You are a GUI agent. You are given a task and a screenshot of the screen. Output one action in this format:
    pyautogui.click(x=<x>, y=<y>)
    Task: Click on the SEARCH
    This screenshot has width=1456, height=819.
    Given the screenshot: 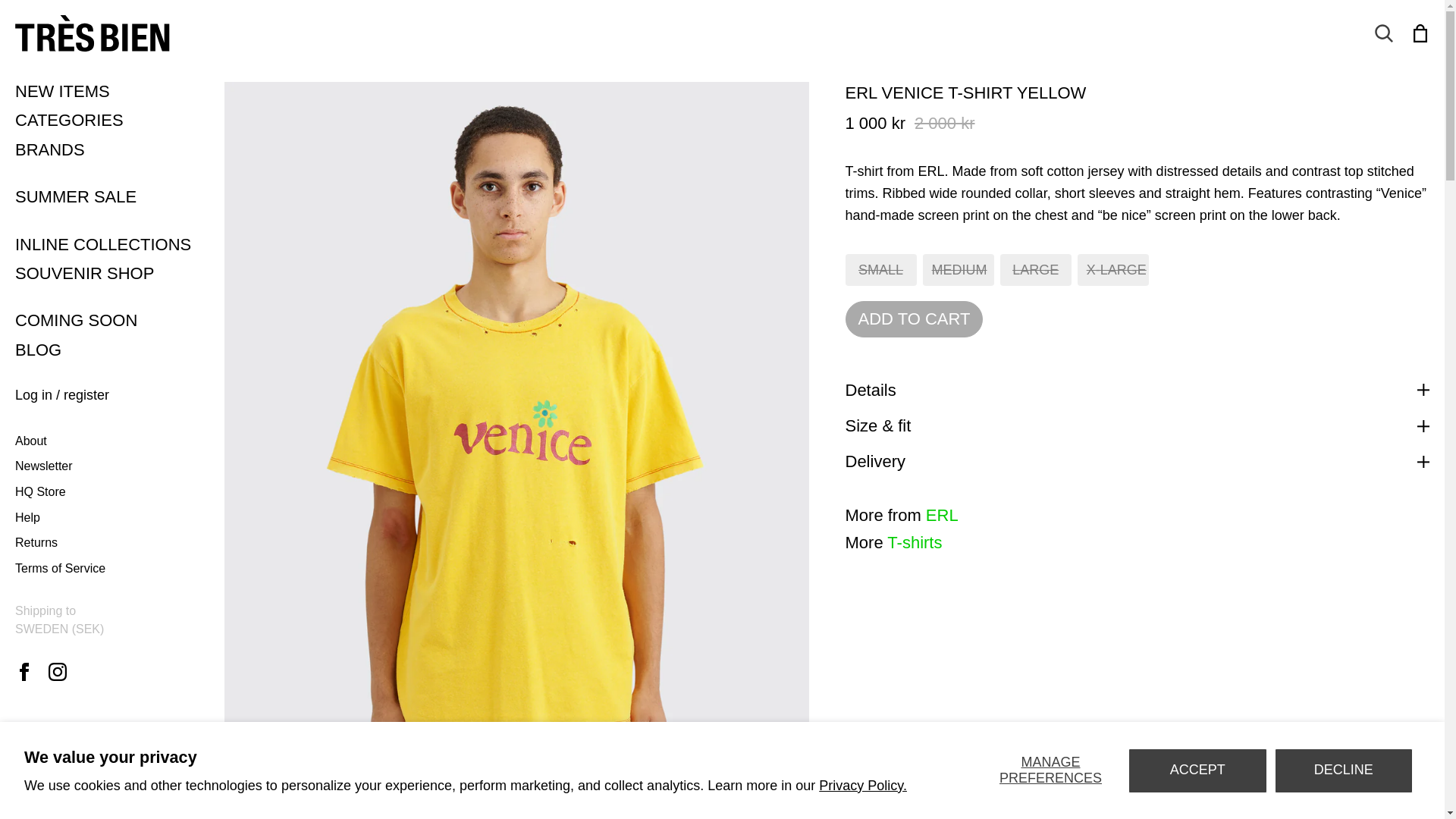 What is the action you would take?
    pyautogui.click(x=863, y=786)
    